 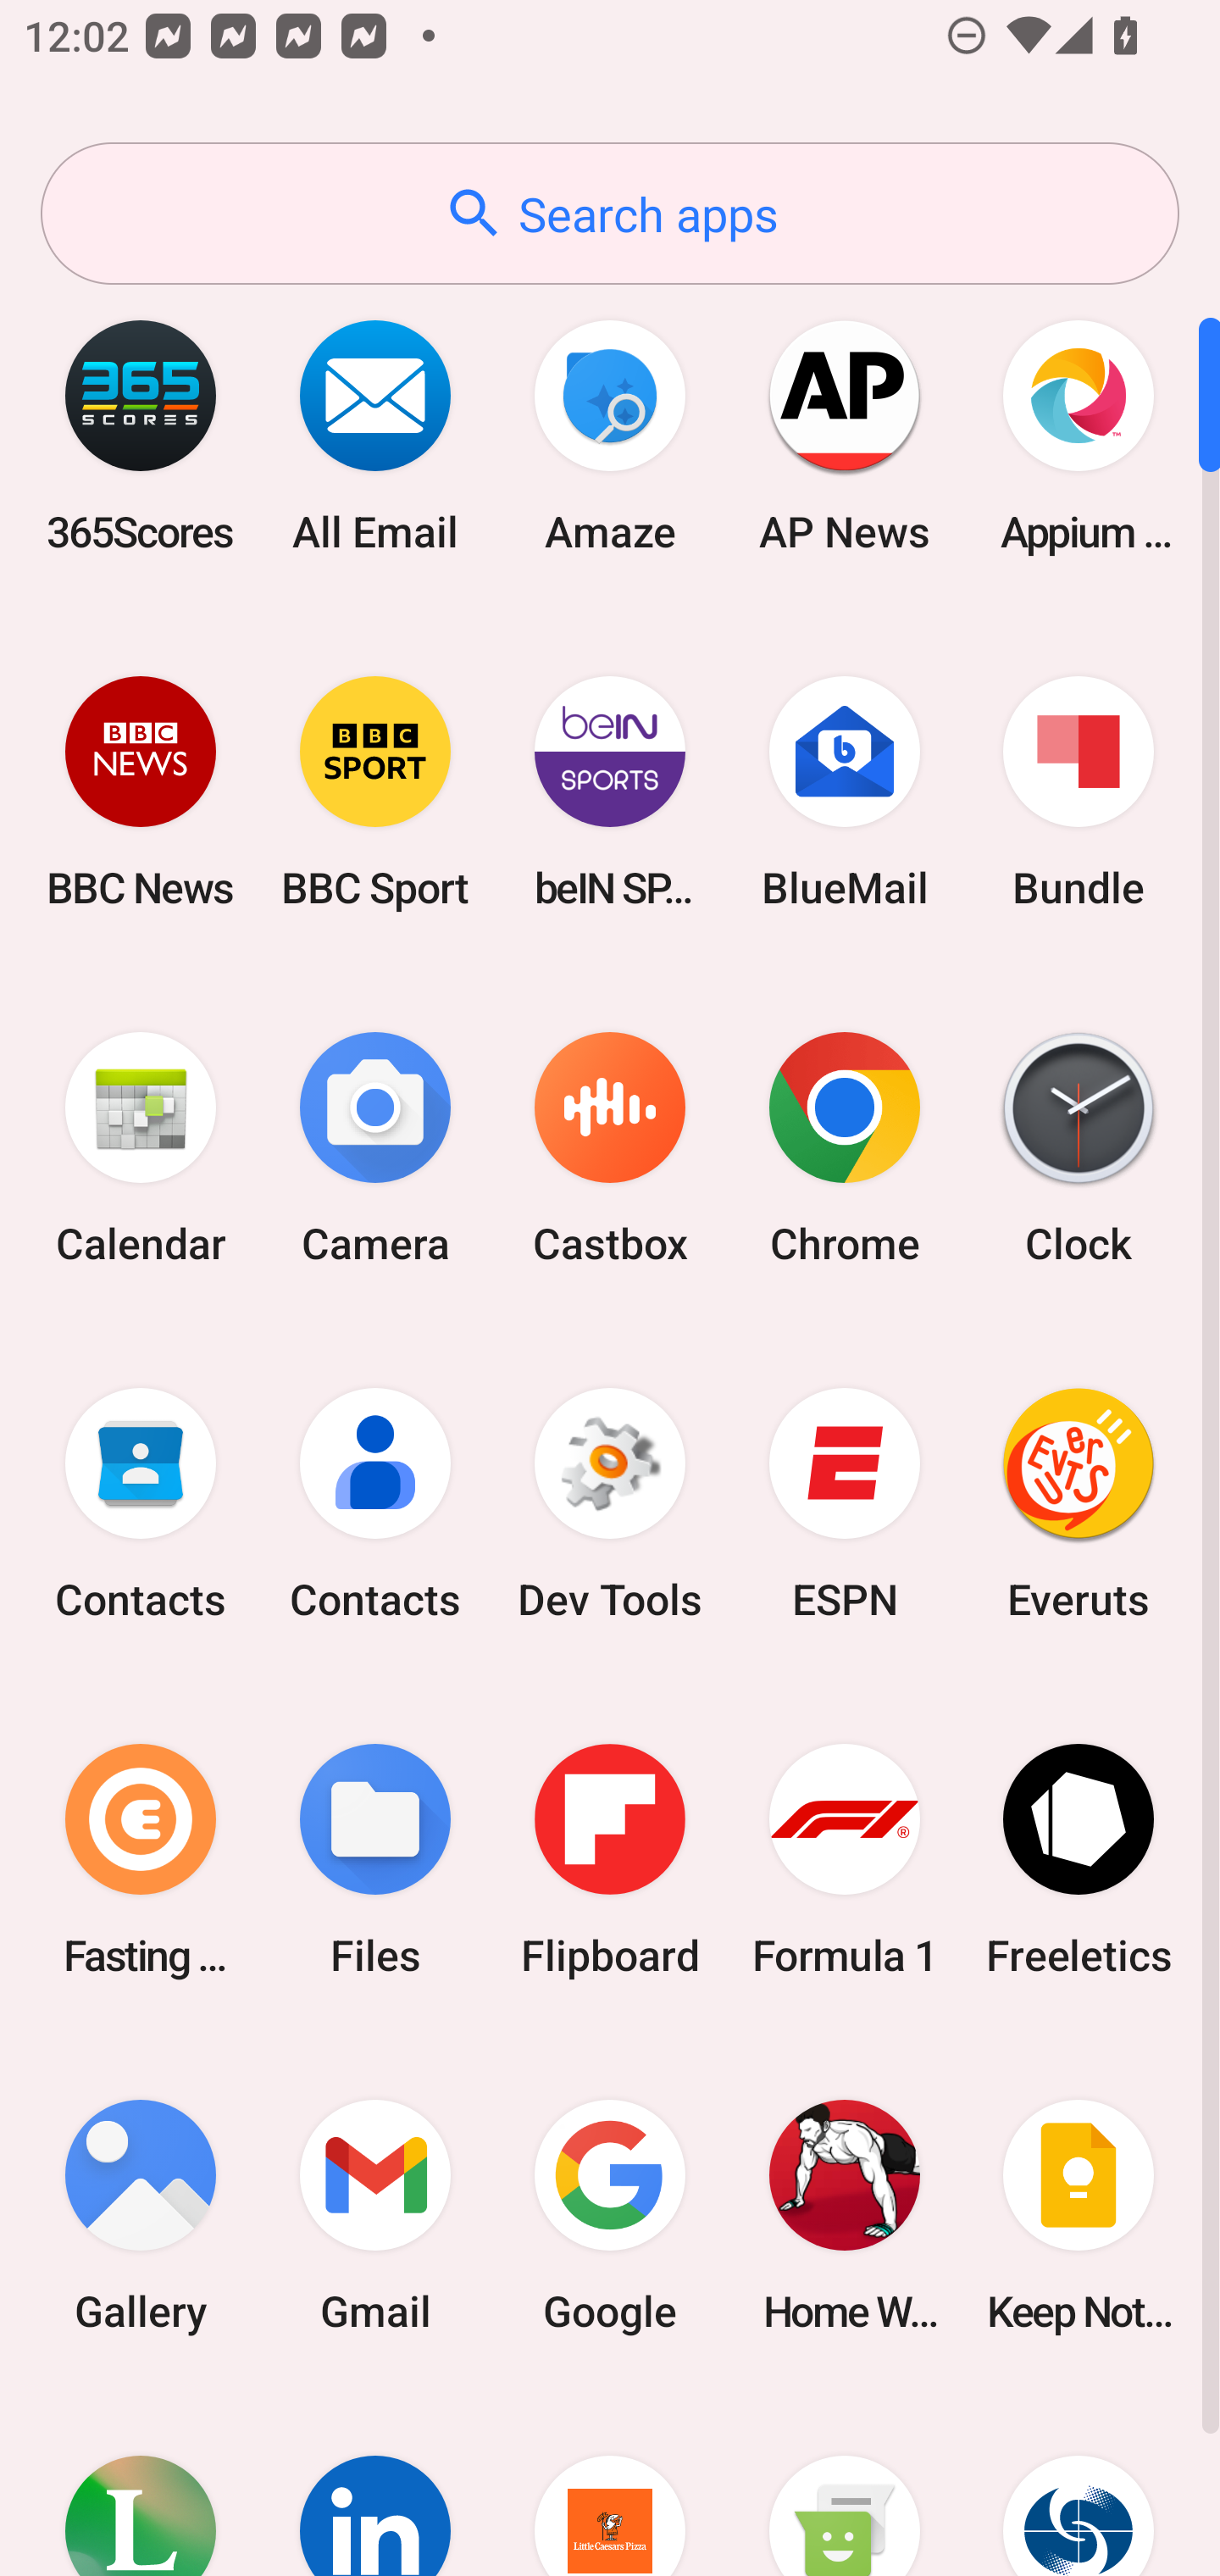 I want to click on Files, so click(x=375, y=1859).